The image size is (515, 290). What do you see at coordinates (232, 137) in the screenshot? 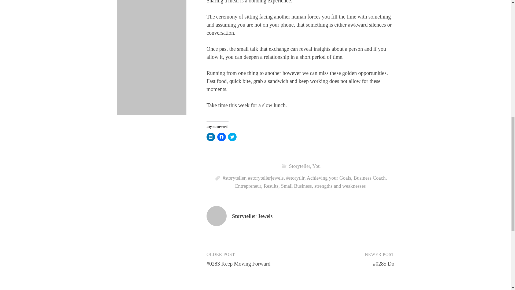
I see `Click to share on Twitter` at bounding box center [232, 137].